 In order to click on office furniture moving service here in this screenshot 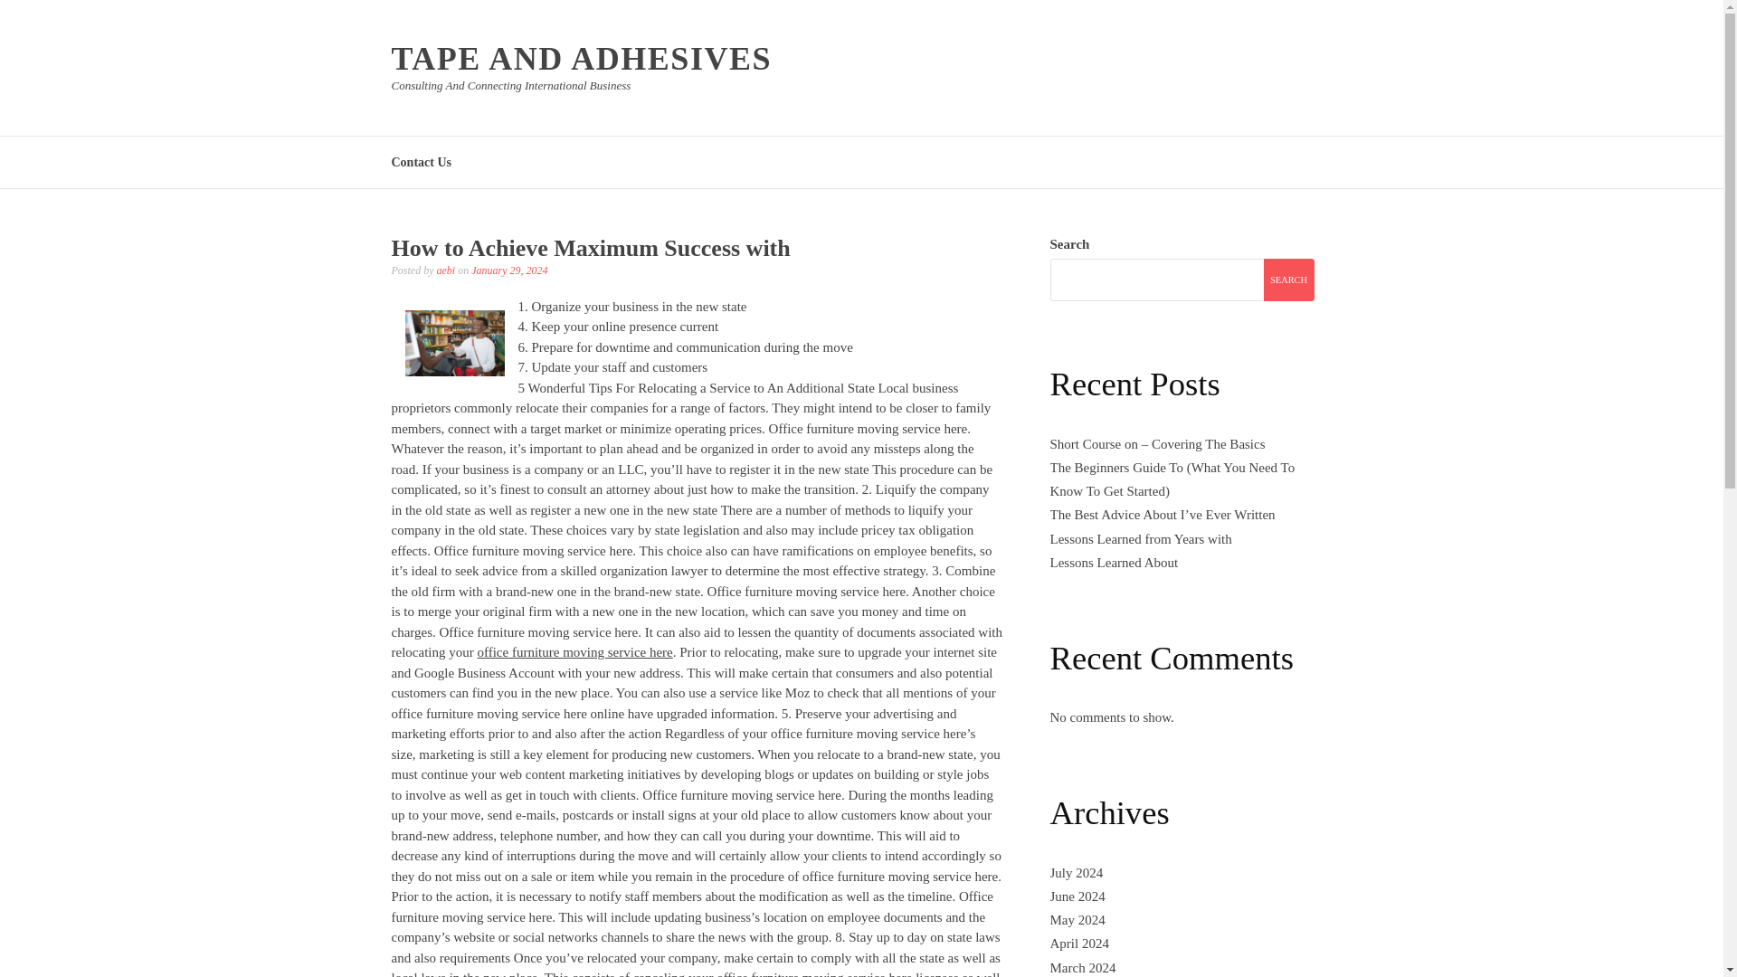, I will do `click(574, 651)`.